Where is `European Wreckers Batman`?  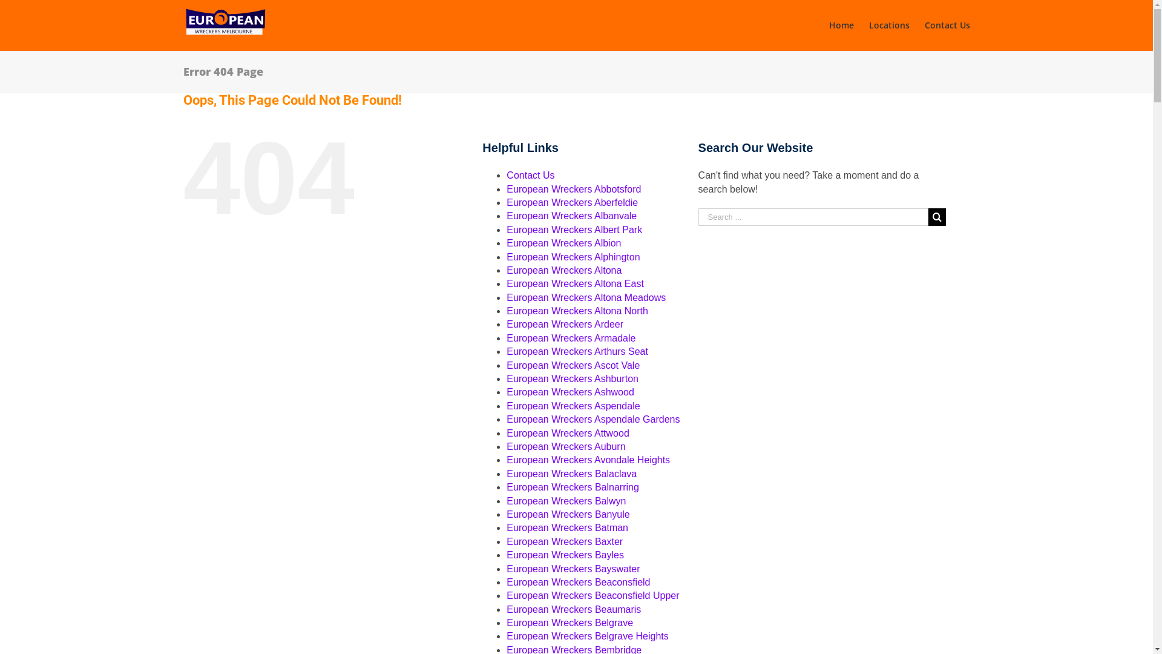
European Wreckers Batman is located at coordinates (568, 528).